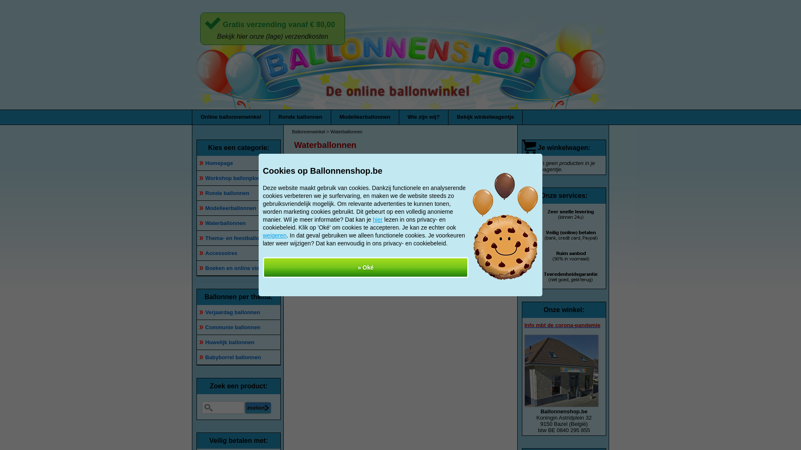  I want to click on weigeren, so click(275, 236).